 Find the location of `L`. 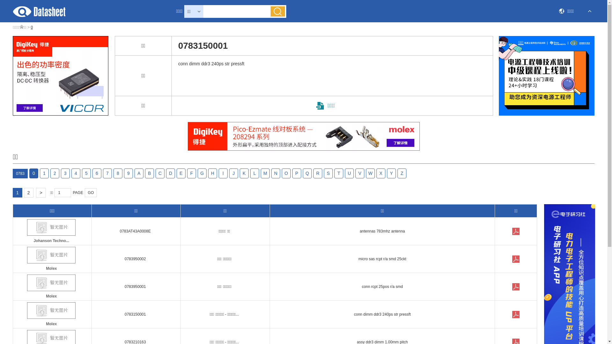

L is located at coordinates (255, 173).